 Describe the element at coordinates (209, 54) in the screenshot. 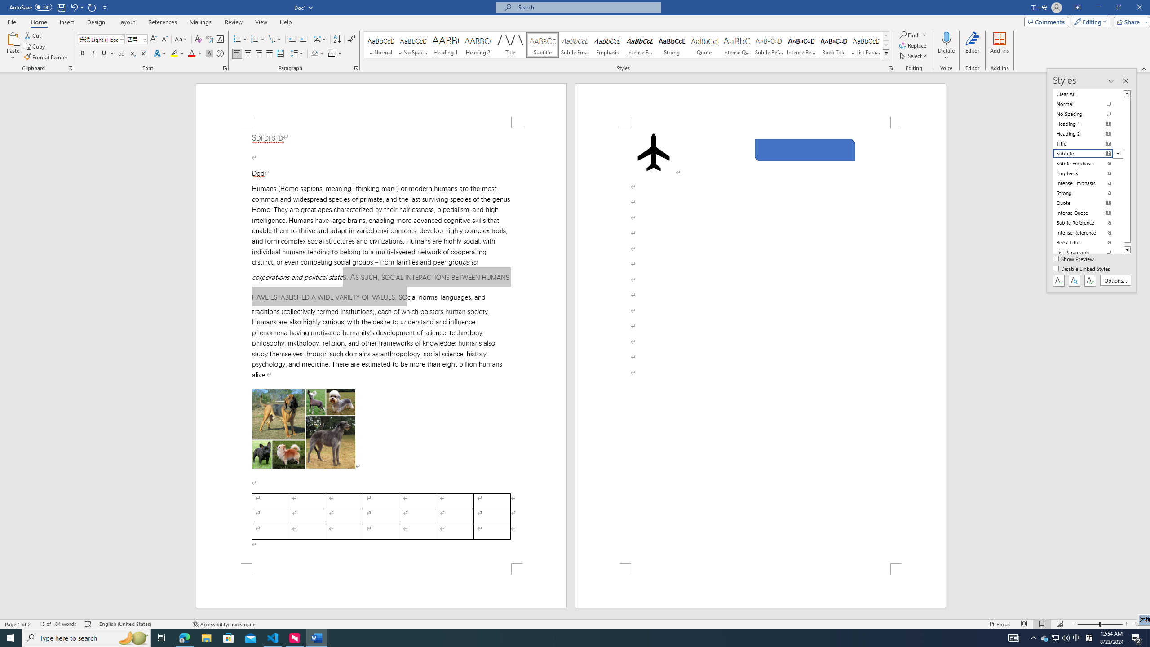

I see `Character Shading` at that location.